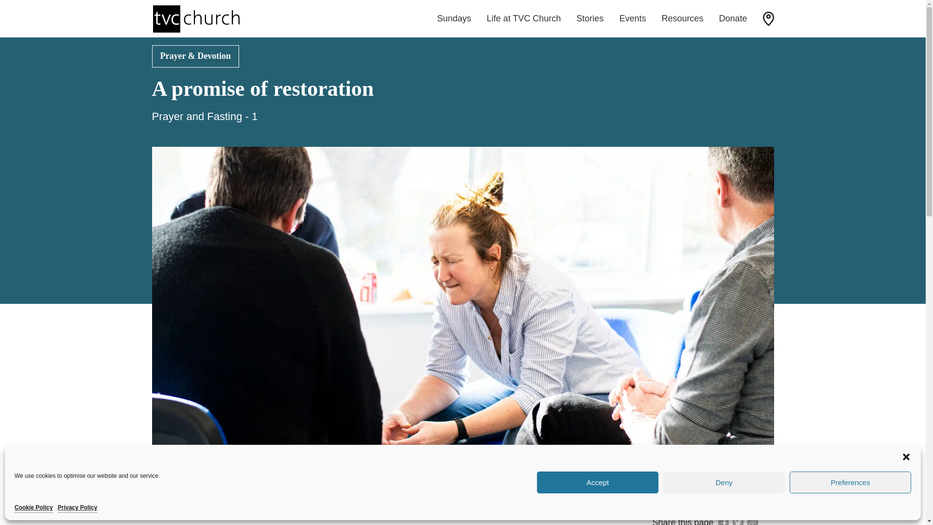 This screenshot has width=933, height=525. I want to click on Sundays, so click(454, 18).